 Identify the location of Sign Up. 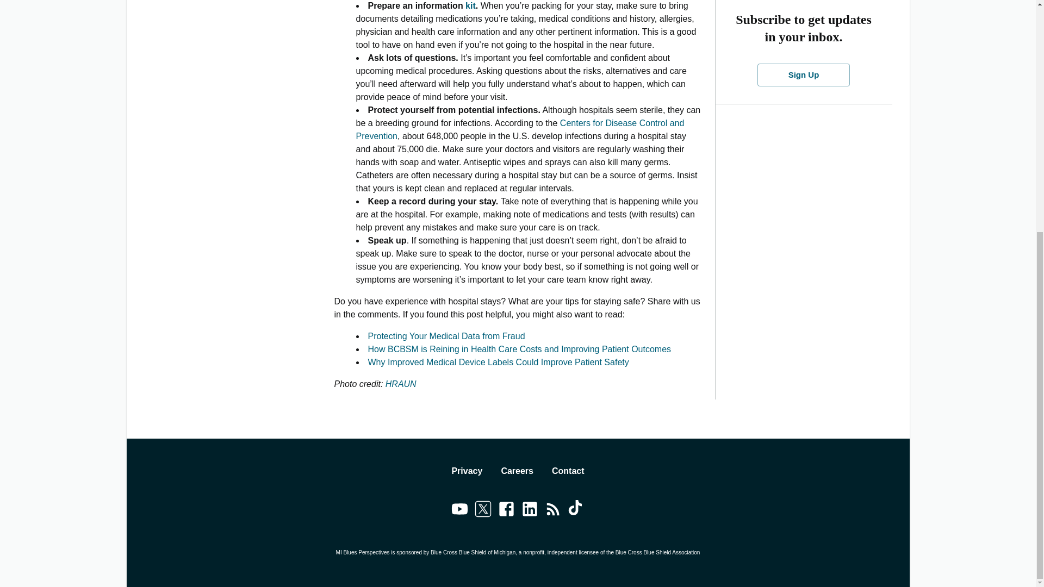
(804, 74).